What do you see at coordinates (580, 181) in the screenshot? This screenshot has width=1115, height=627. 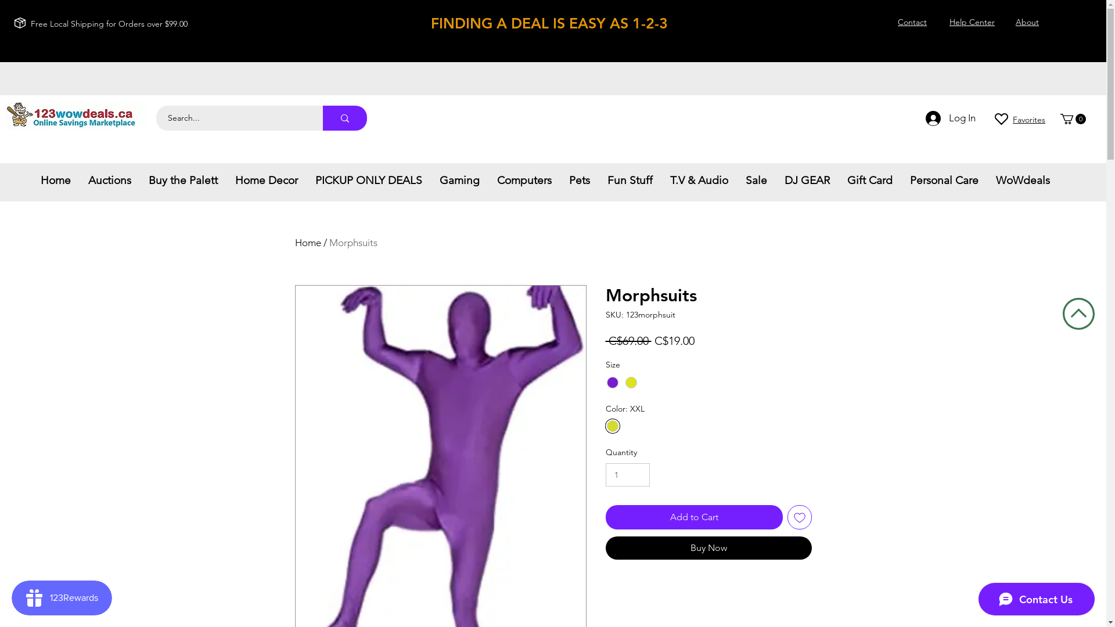 I see `Pets` at bounding box center [580, 181].